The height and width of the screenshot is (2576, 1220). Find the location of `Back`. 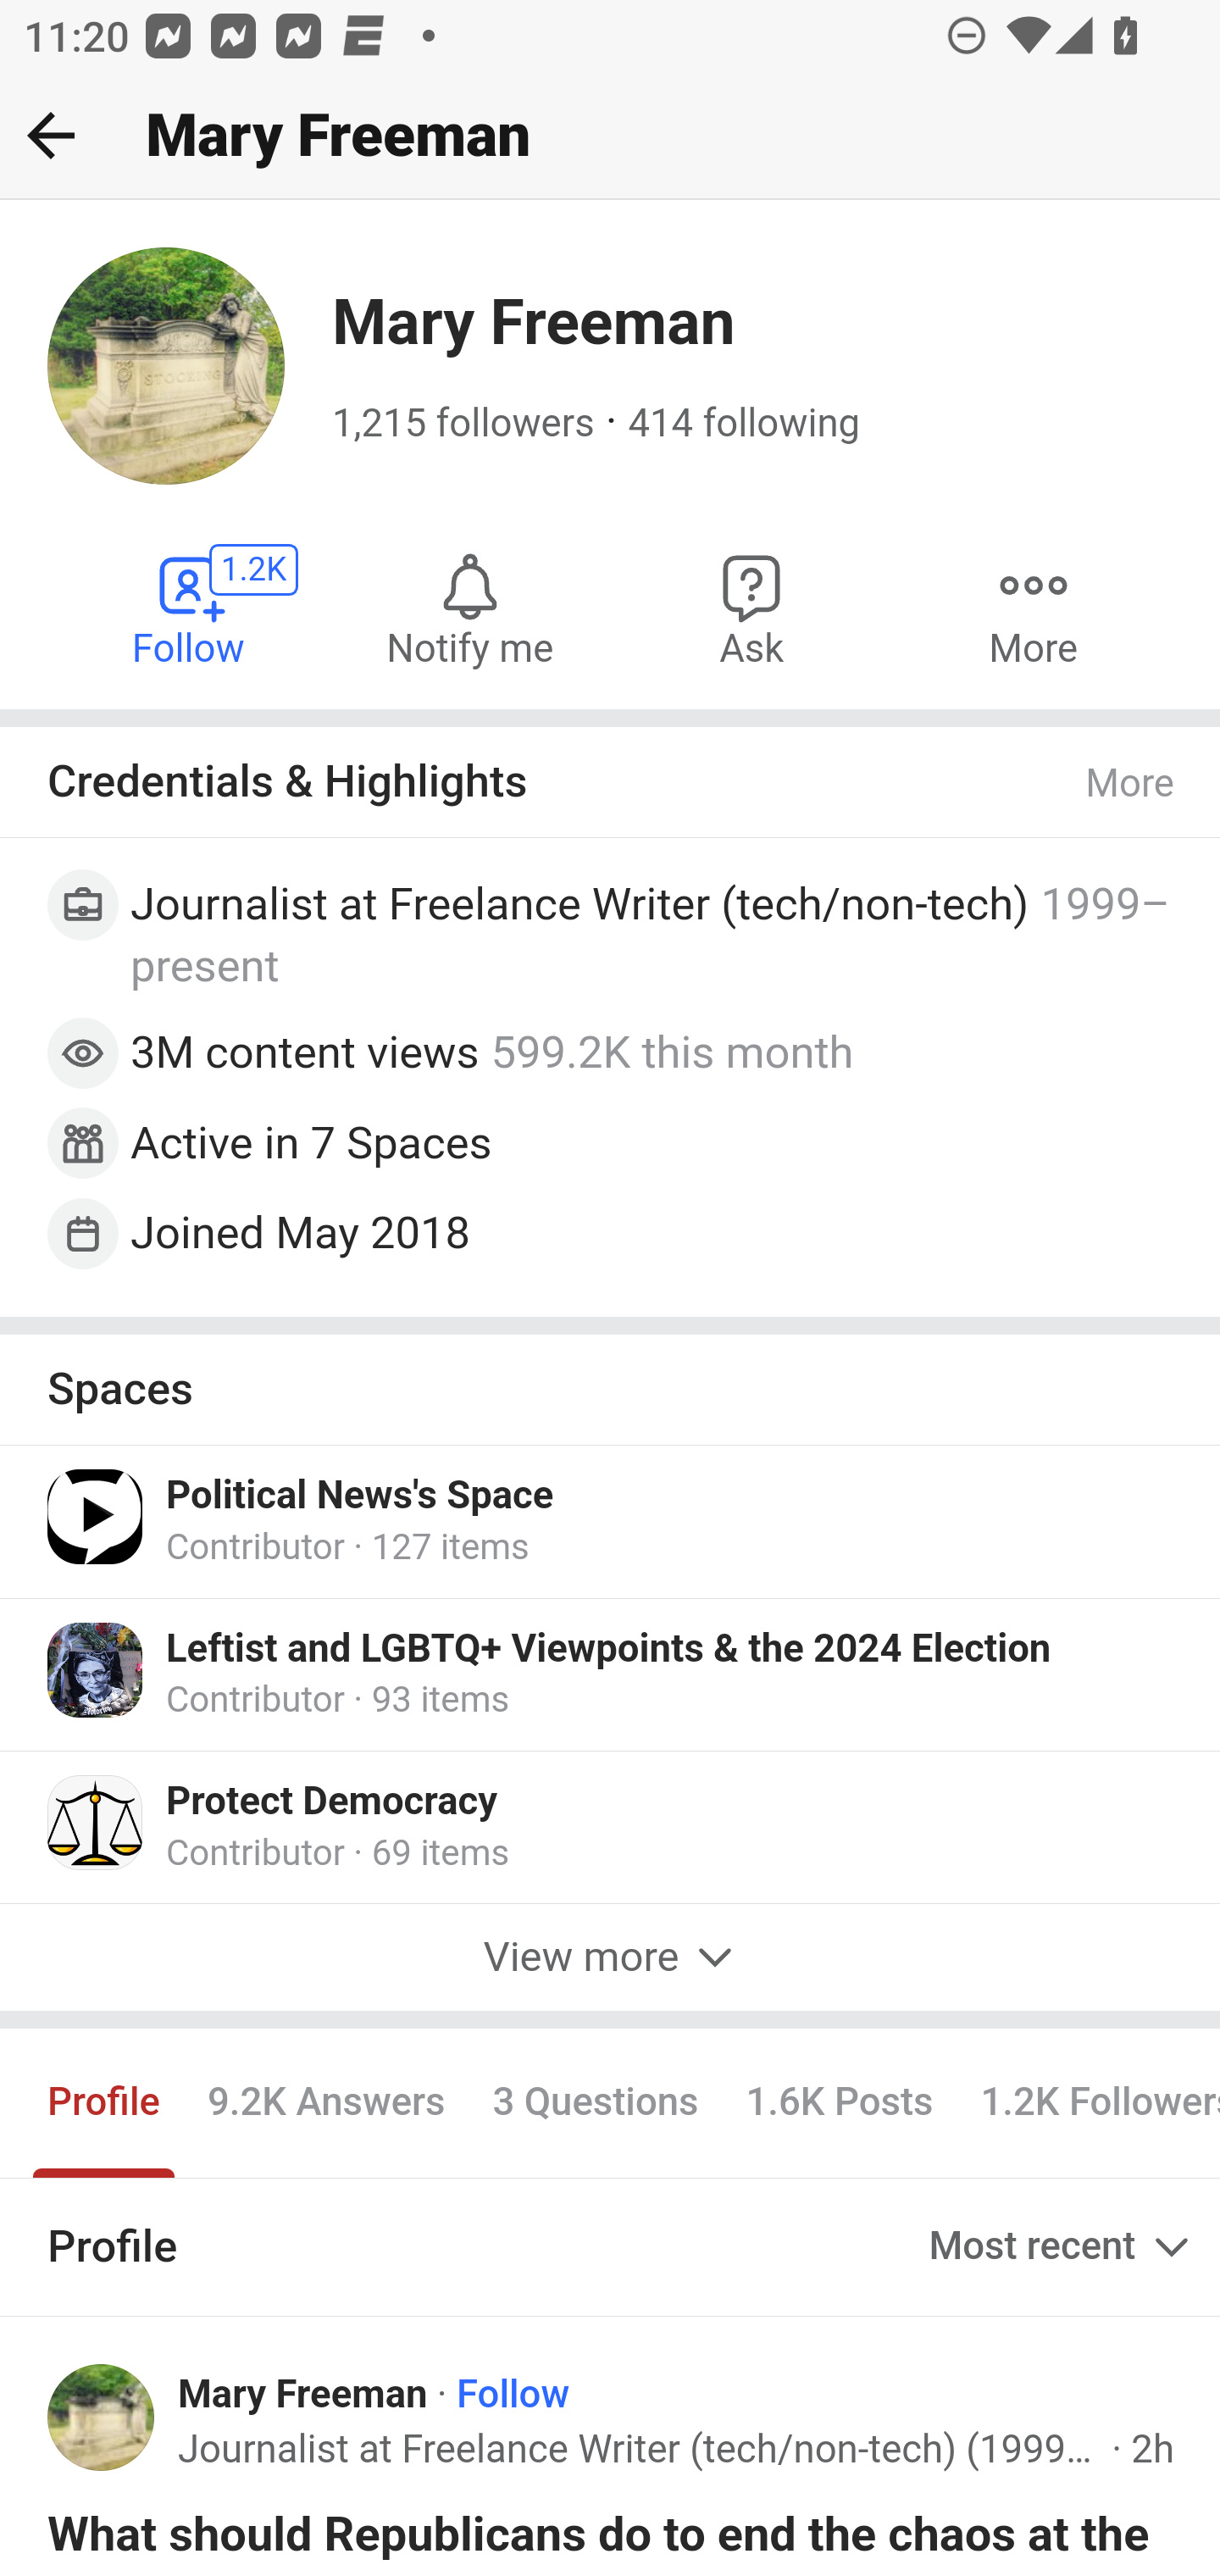

Back is located at coordinates (51, 135).